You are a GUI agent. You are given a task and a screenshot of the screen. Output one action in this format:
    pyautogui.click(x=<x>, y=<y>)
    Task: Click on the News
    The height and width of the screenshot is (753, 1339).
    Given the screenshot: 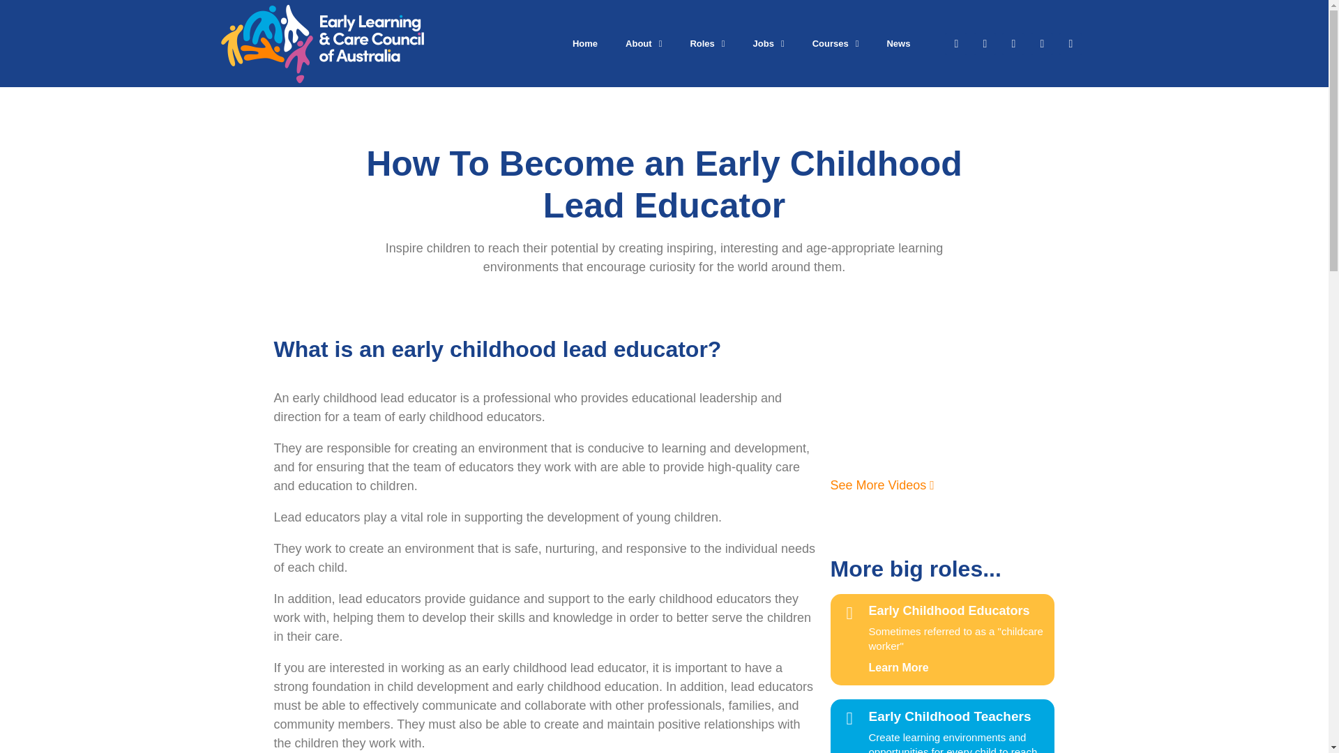 What is the action you would take?
    pyautogui.click(x=898, y=43)
    